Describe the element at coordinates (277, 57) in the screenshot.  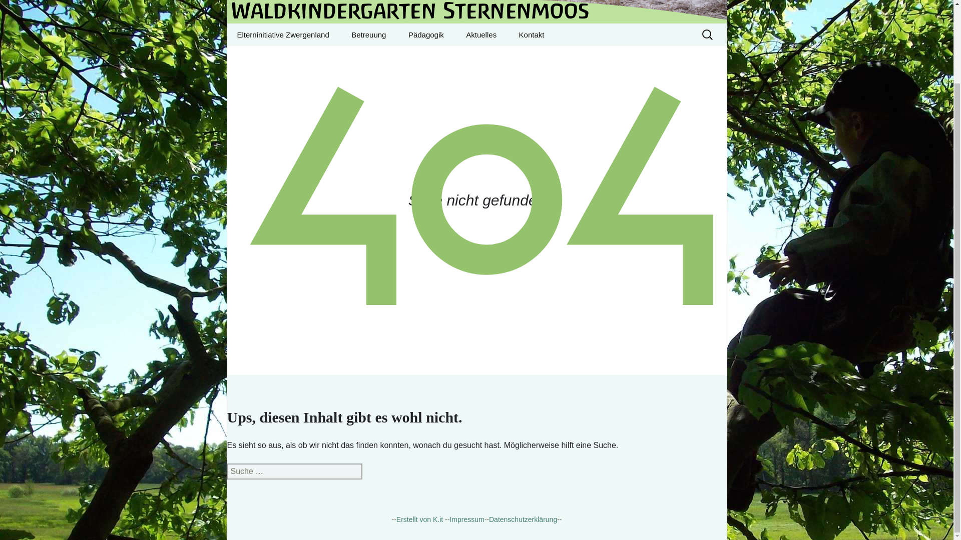
I see `Erstellt von K.it` at that location.